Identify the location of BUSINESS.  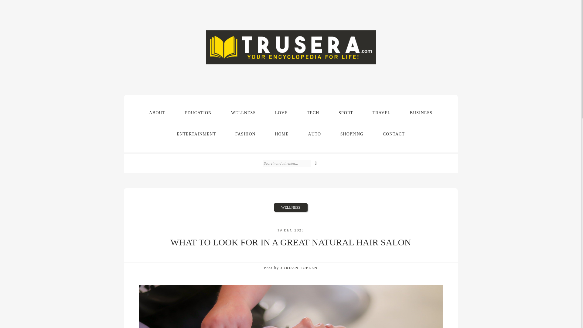
(421, 113).